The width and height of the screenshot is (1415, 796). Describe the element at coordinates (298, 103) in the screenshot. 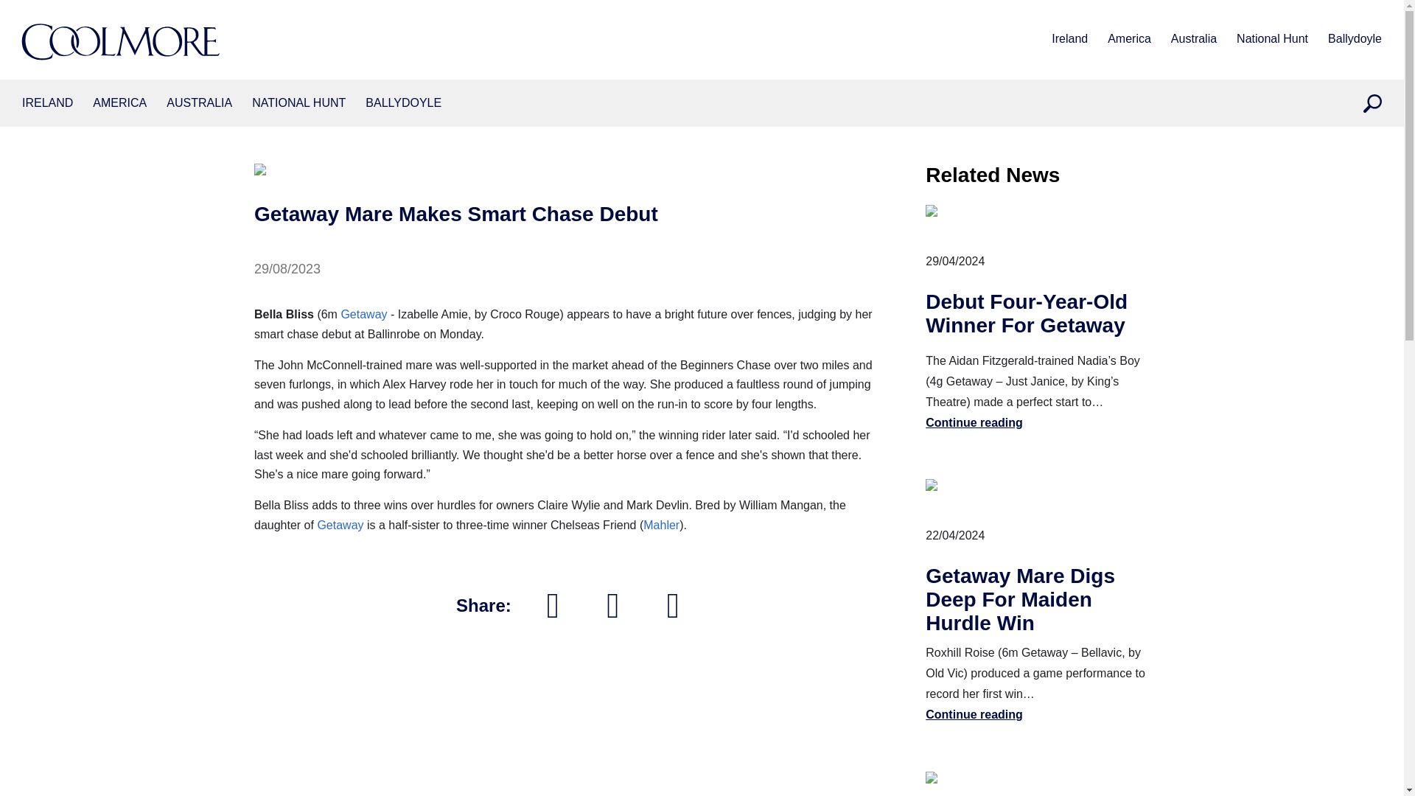

I see `National Hunt` at that location.